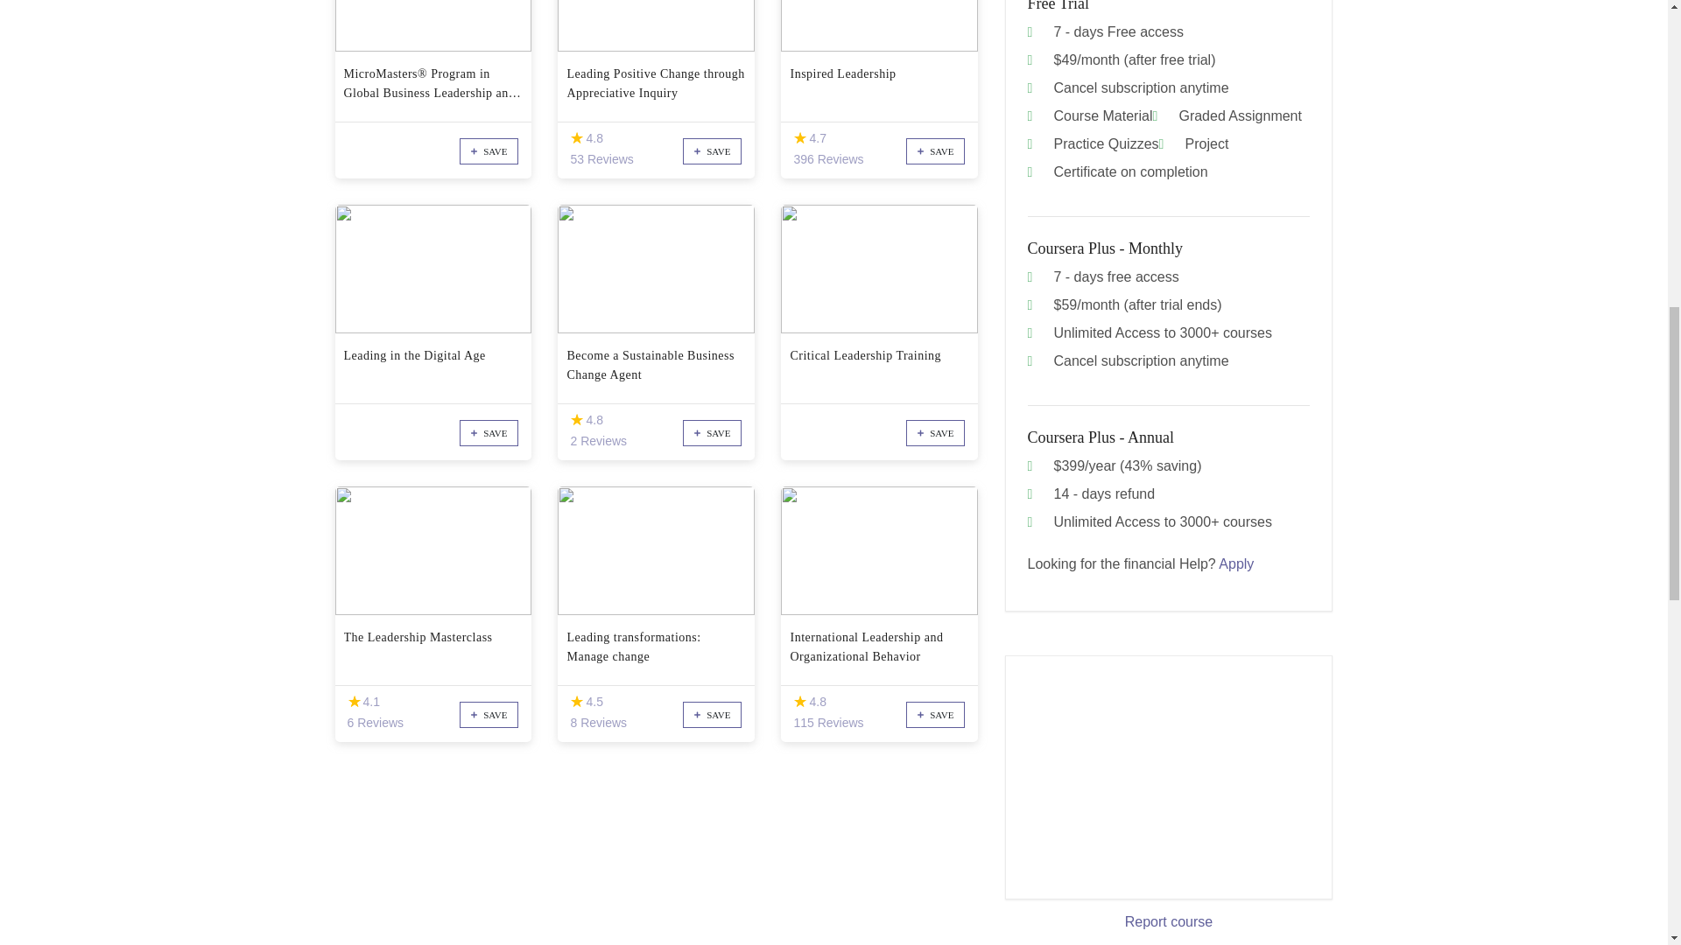  I want to click on SAVE, so click(935, 150).